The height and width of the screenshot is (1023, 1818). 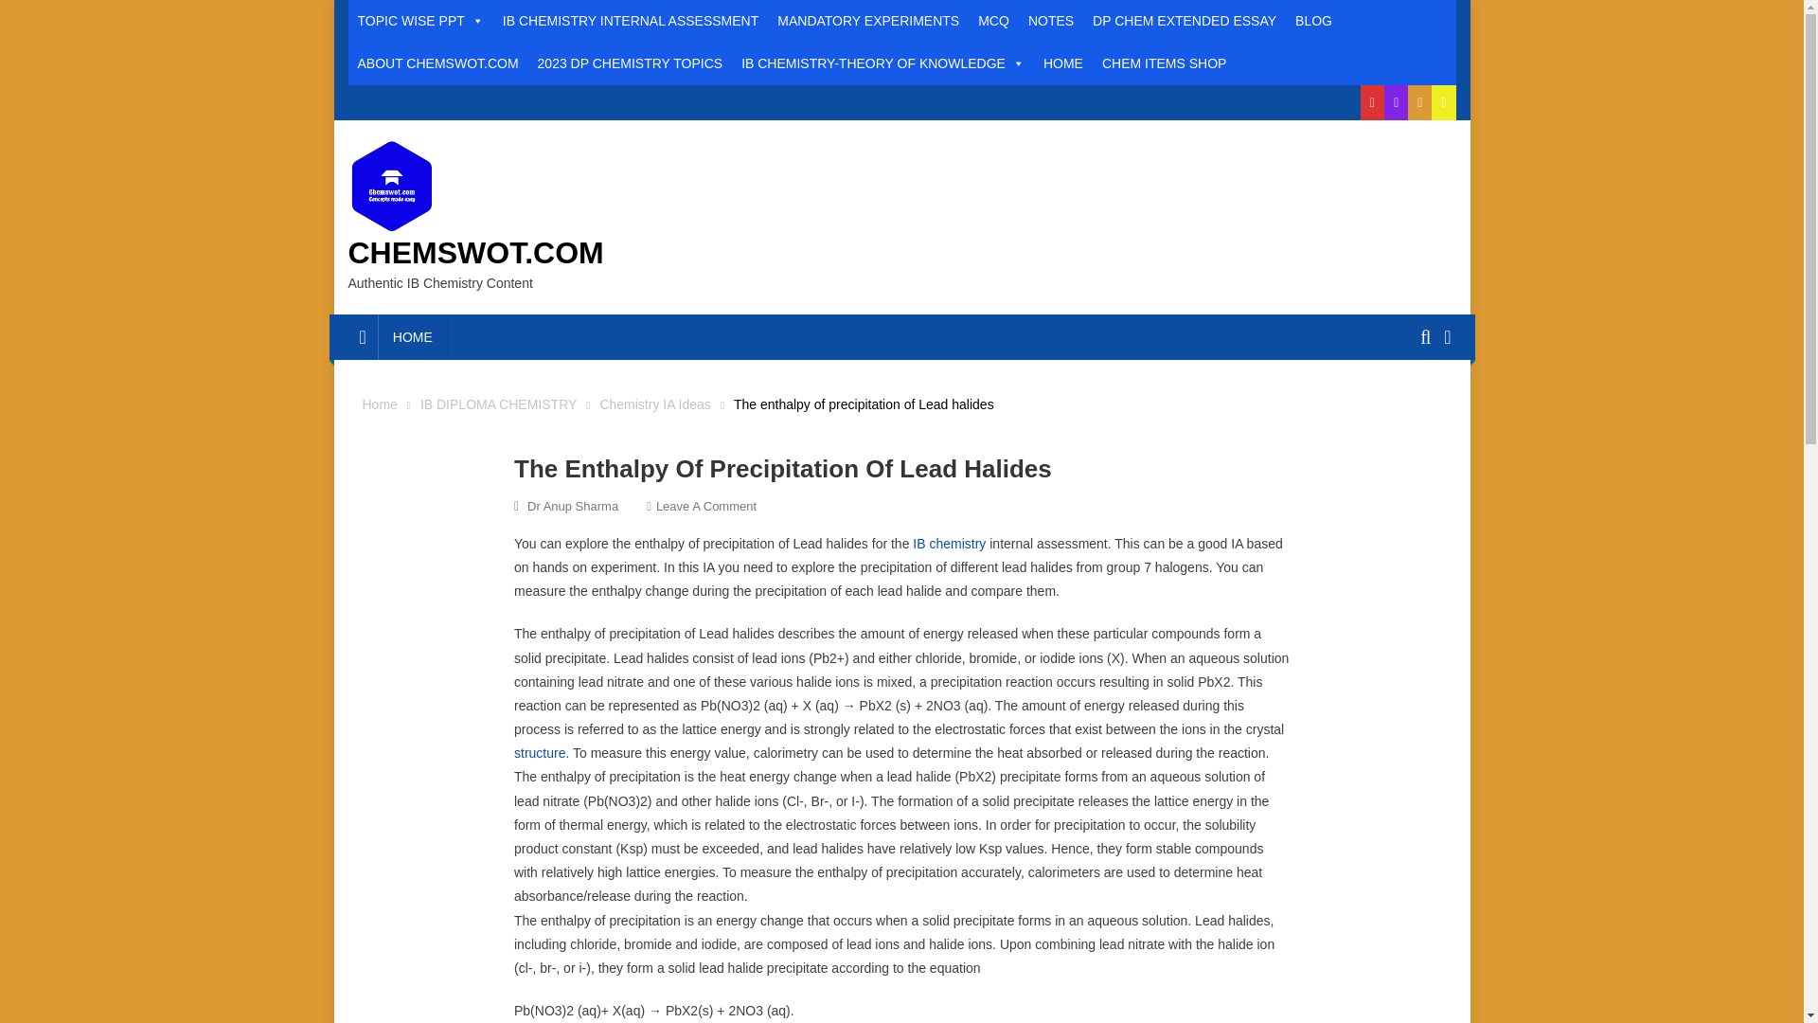 I want to click on TOPIC WISE PPT, so click(x=420, y=21).